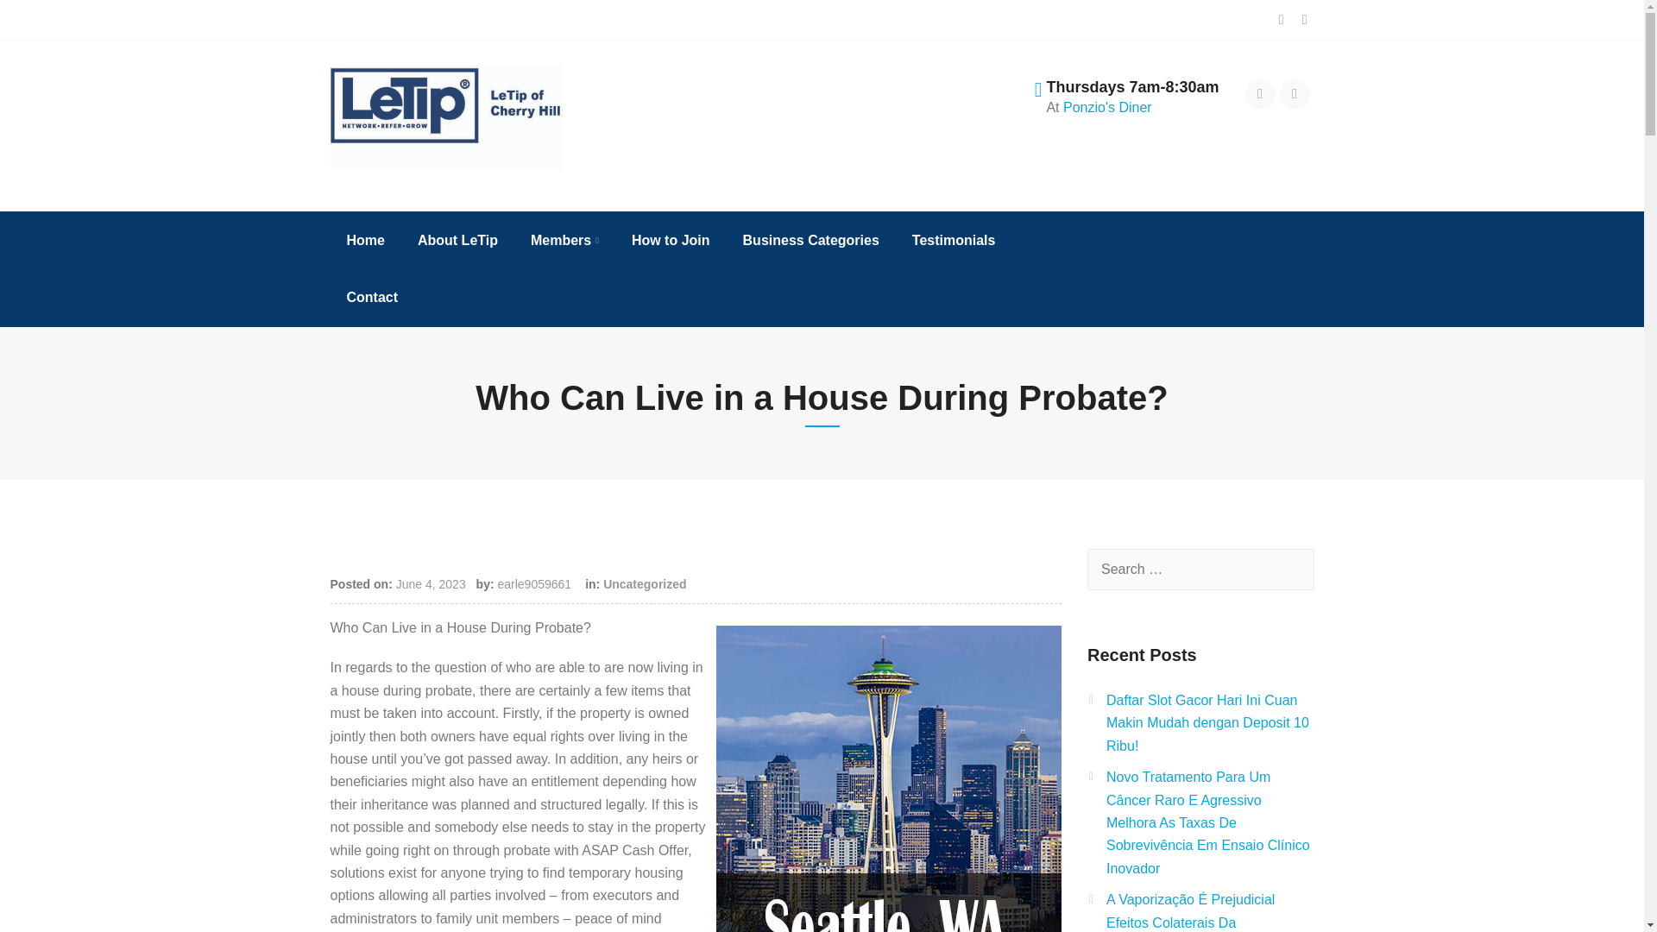 This screenshot has height=932, width=1657. Describe the element at coordinates (366, 241) in the screenshot. I see `Home` at that location.